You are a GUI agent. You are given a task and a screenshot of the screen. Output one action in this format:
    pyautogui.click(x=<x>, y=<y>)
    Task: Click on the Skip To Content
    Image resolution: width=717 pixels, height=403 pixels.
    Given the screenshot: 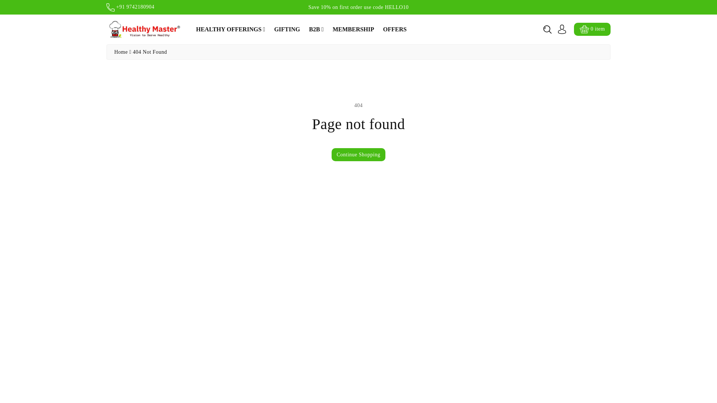 What is the action you would take?
    pyautogui.click(x=4, y=3)
    